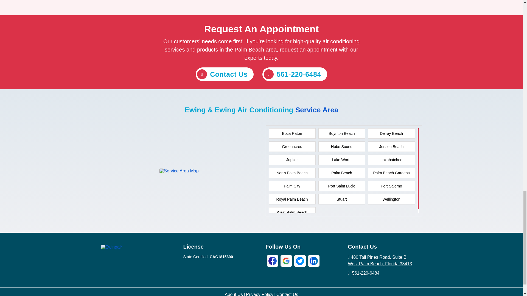 Image resolution: width=527 pixels, height=296 pixels. I want to click on View LinkedIn, so click(313, 261).